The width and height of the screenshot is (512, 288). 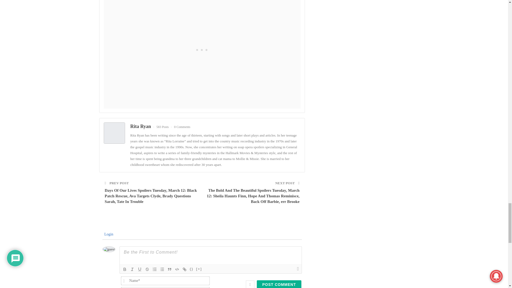 What do you see at coordinates (185, 269) in the screenshot?
I see `Link` at bounding box center [185, 269].